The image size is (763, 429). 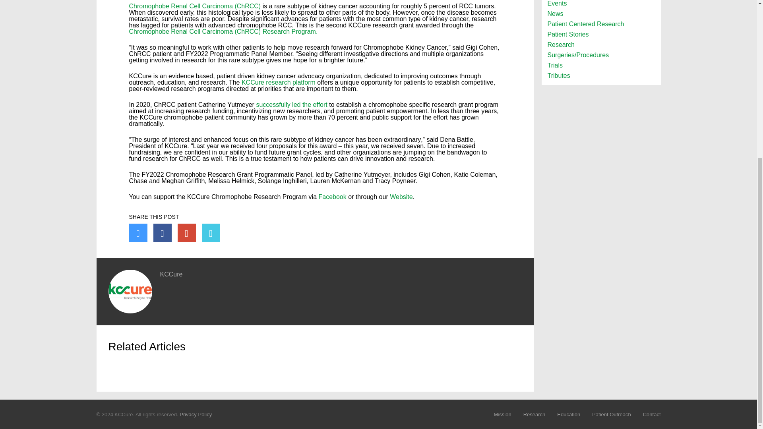 I want to click on Share on Facebook, so click(x=162, y=233).